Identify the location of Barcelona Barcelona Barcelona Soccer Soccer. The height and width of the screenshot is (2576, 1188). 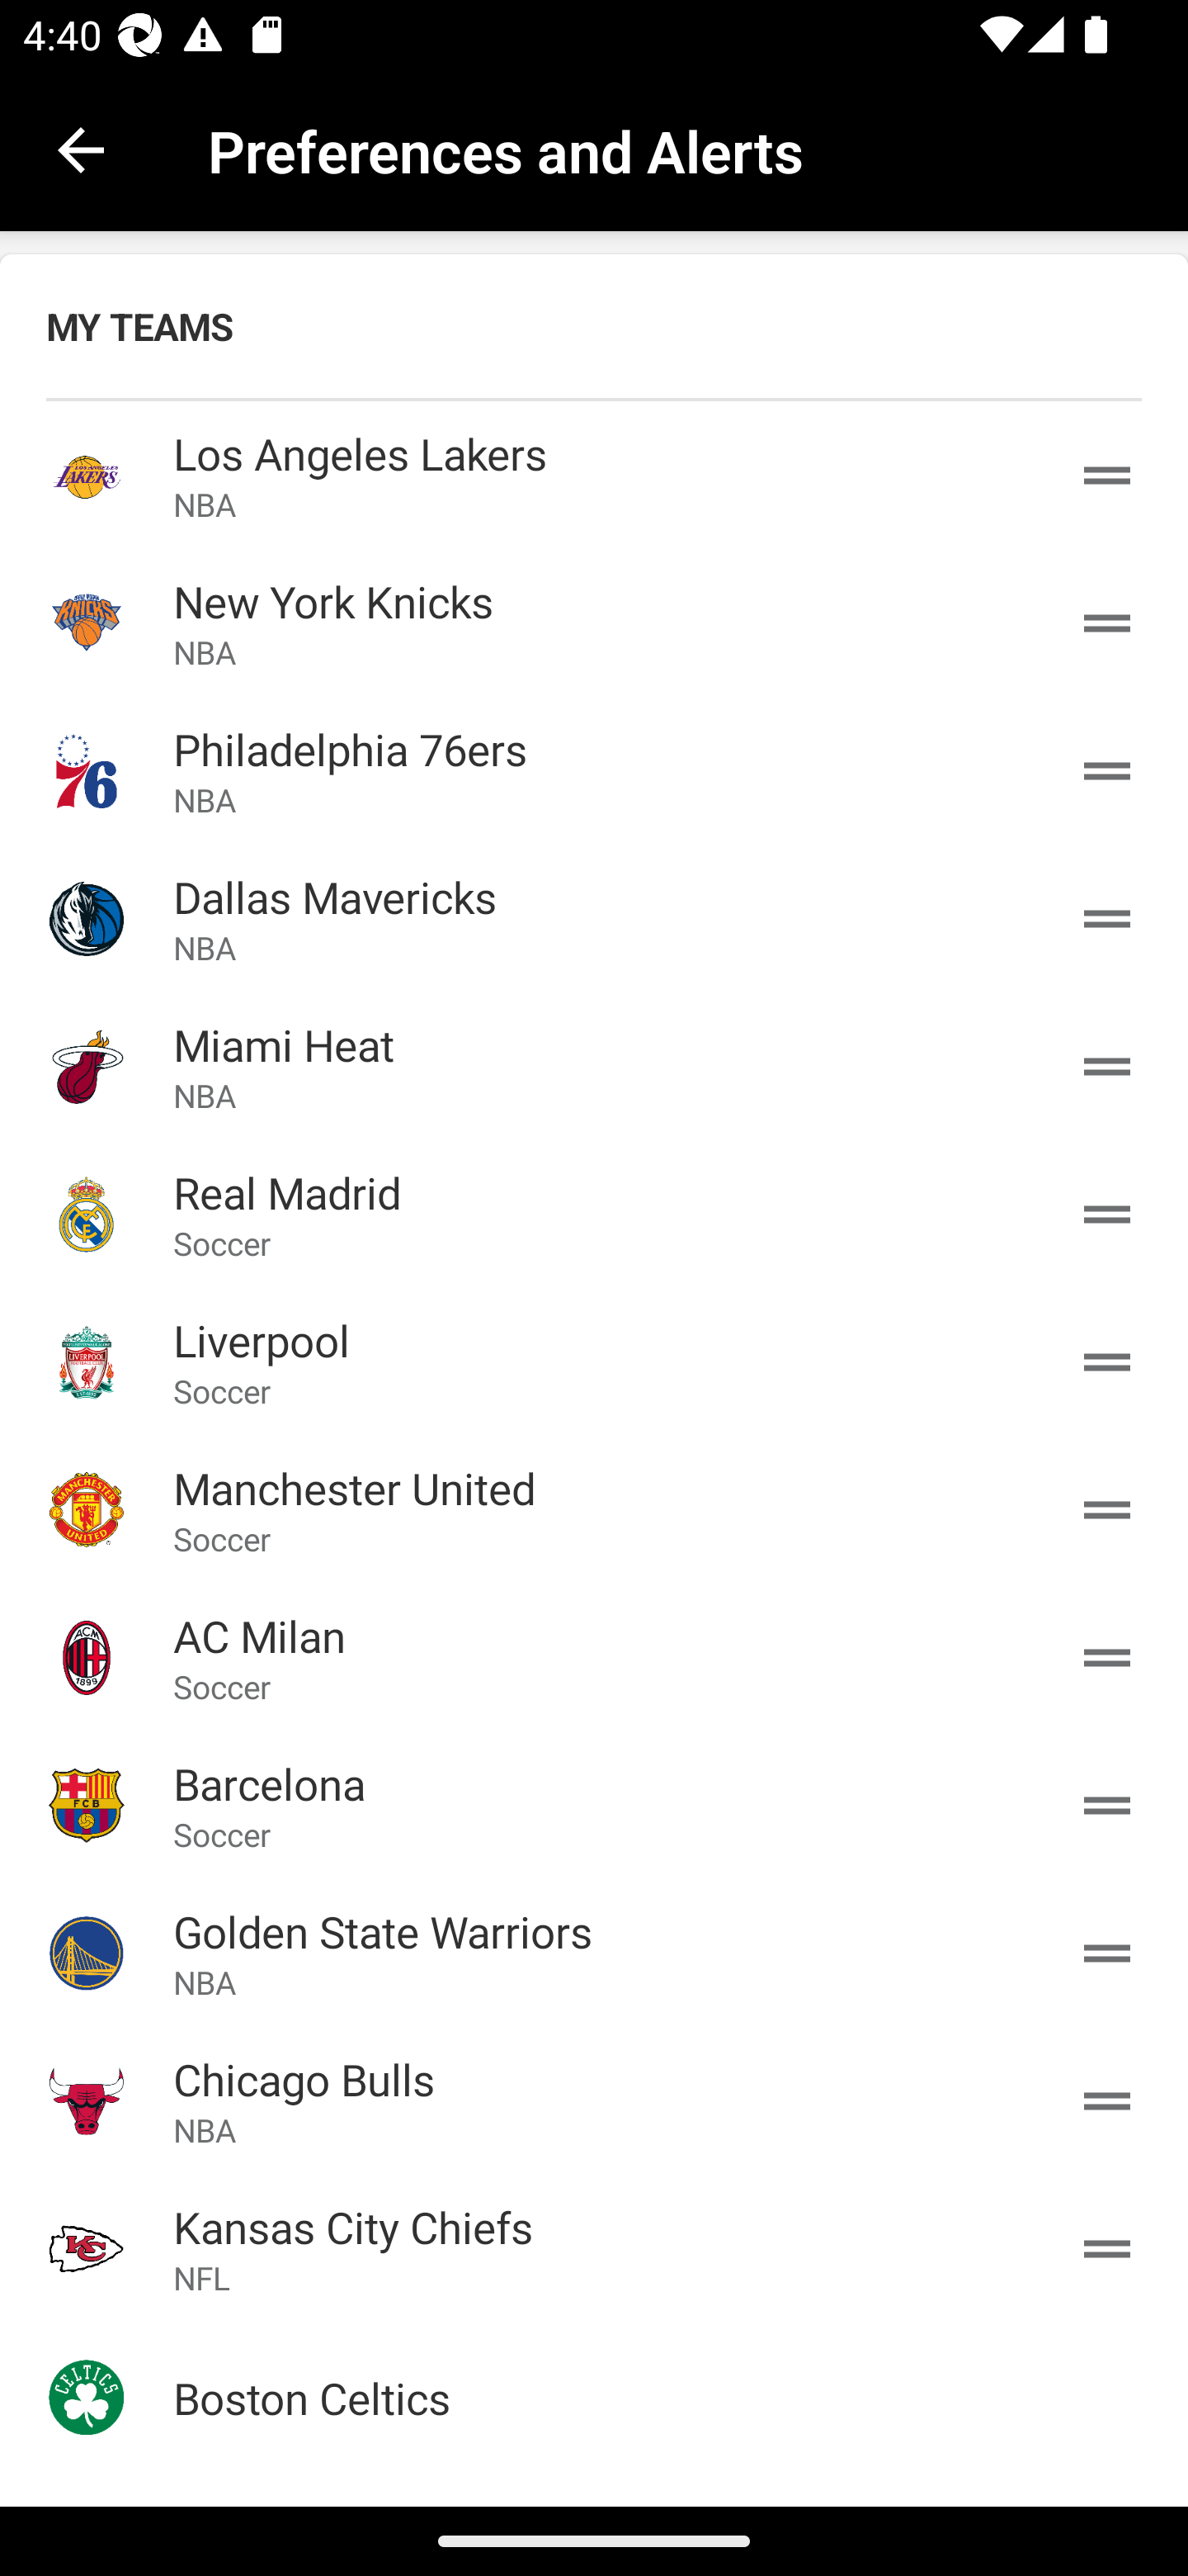
(594, 1804).